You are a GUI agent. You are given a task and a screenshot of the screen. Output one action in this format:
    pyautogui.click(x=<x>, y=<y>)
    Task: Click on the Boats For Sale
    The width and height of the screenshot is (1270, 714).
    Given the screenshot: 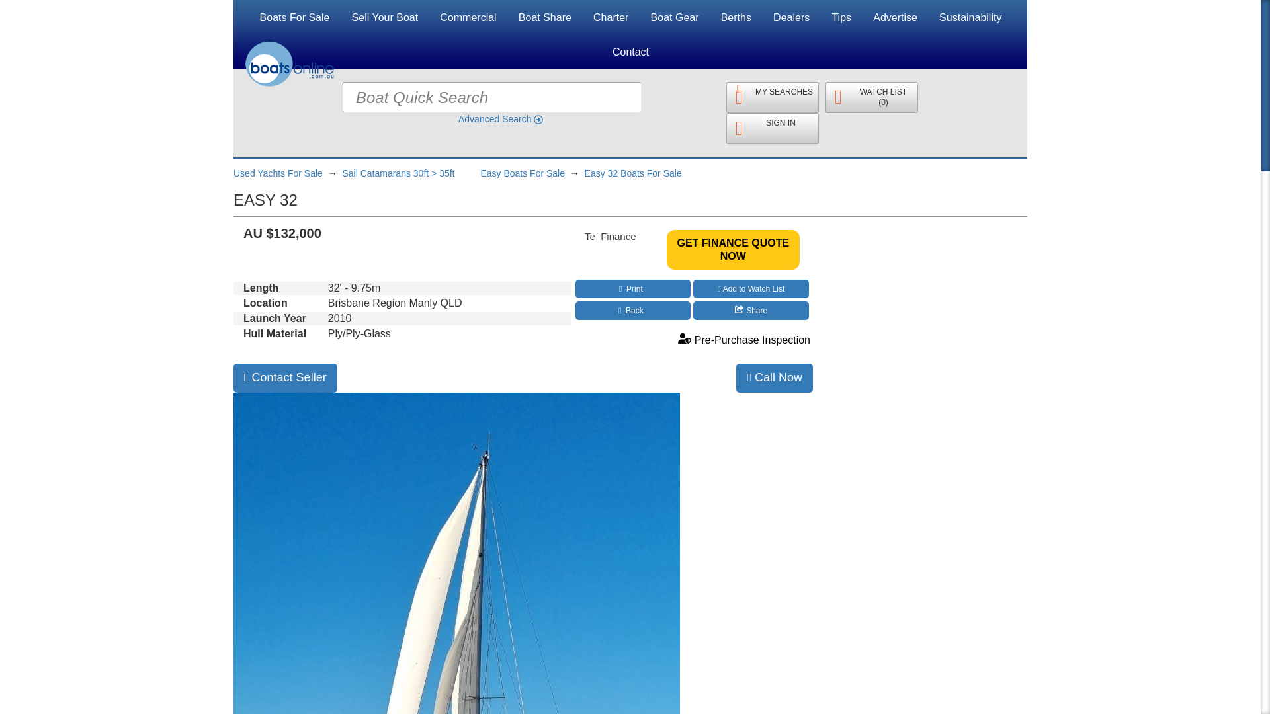 What is the action you would take?
    pyautogui.click(x=295, y=17)
    